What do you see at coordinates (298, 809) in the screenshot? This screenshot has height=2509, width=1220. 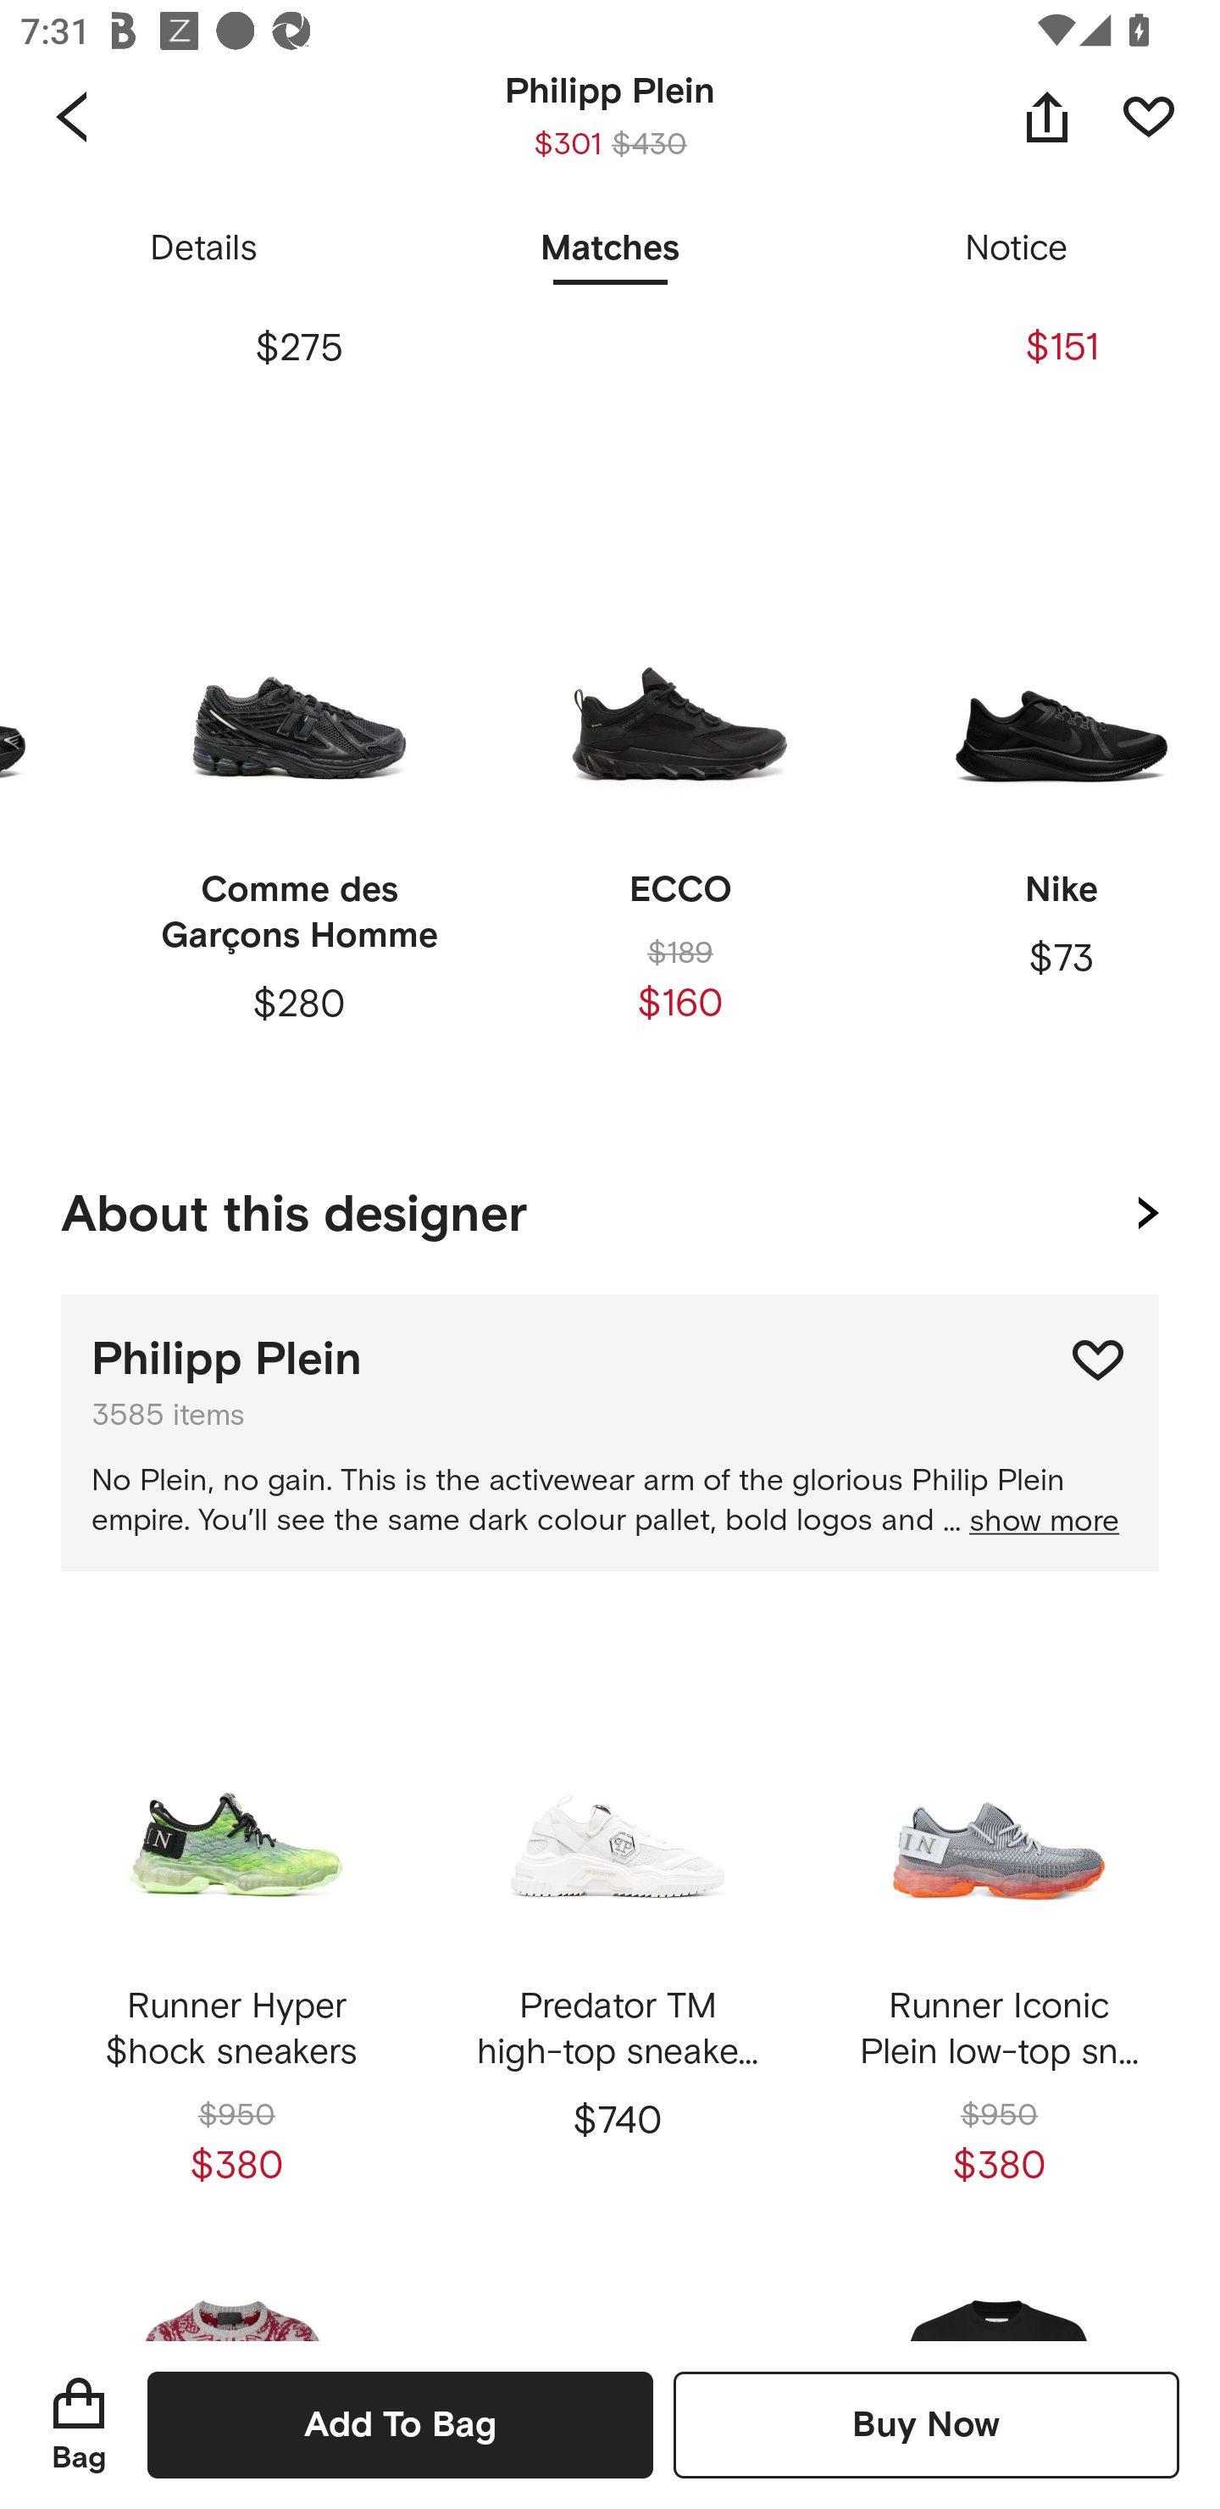 I see `Comme des Garçons Homme $280` at bounding box center [298, 809].